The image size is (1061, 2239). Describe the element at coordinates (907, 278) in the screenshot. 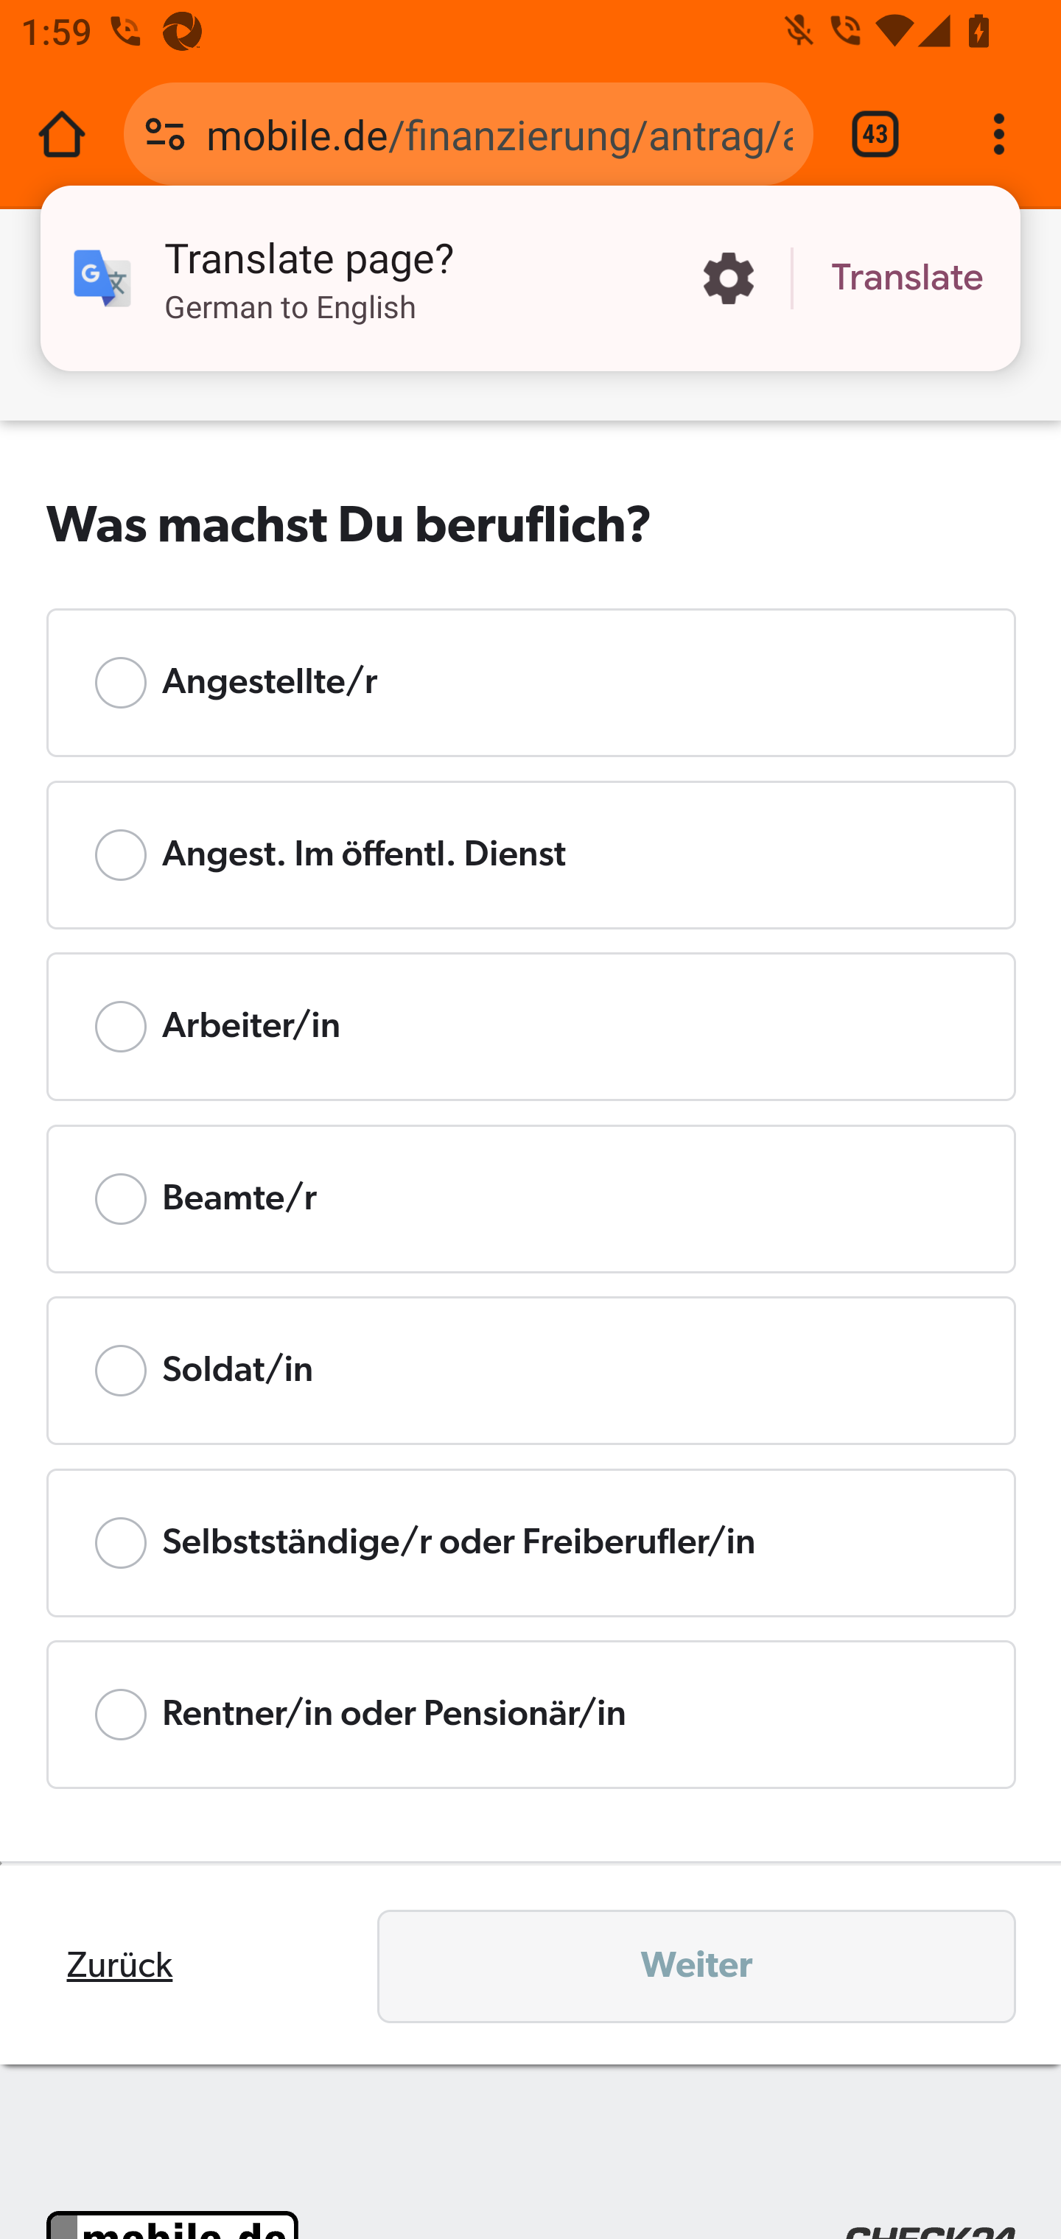

I see `Translate` at that location.